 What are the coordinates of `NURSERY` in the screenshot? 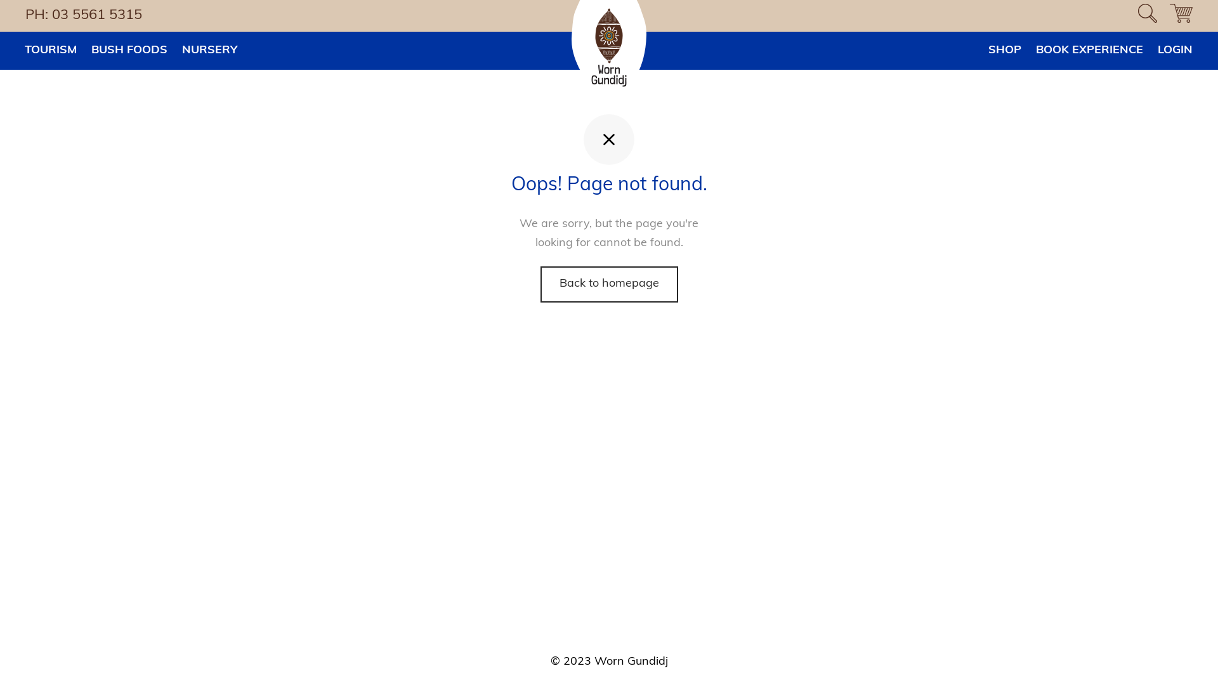 It's located at (209, 51).